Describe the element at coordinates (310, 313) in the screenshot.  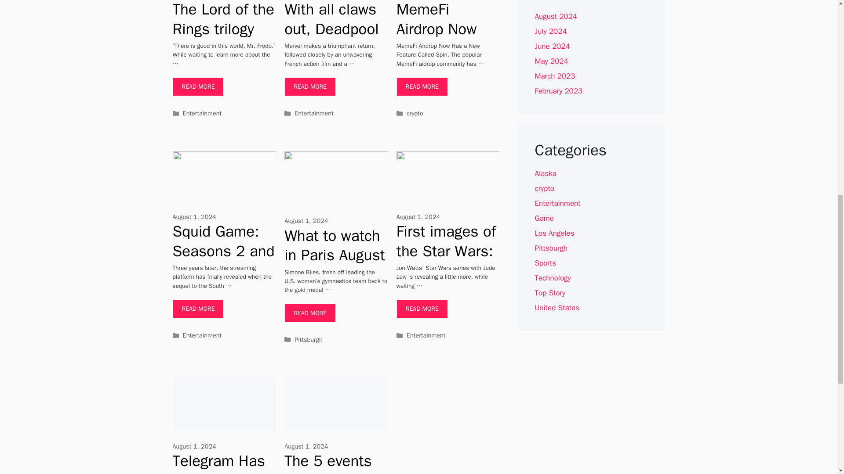
I see `What to watch in Paris August 1` at that location.